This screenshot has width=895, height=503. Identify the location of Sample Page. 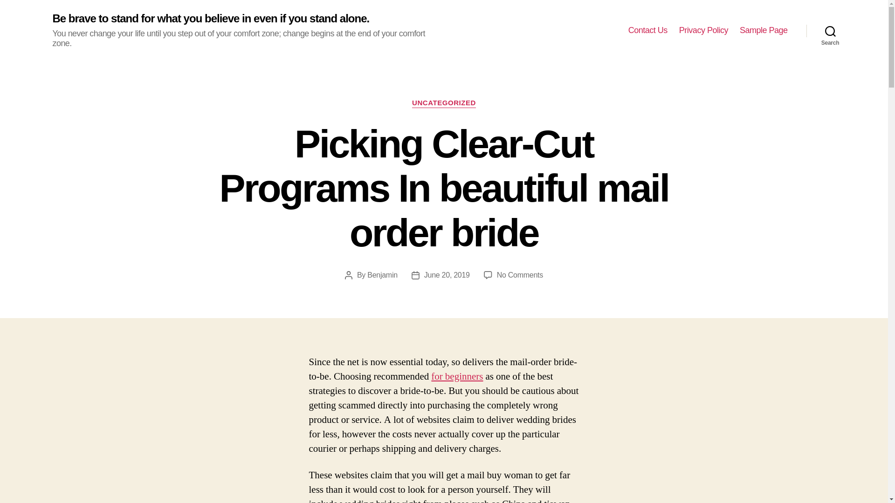
(764, 31).